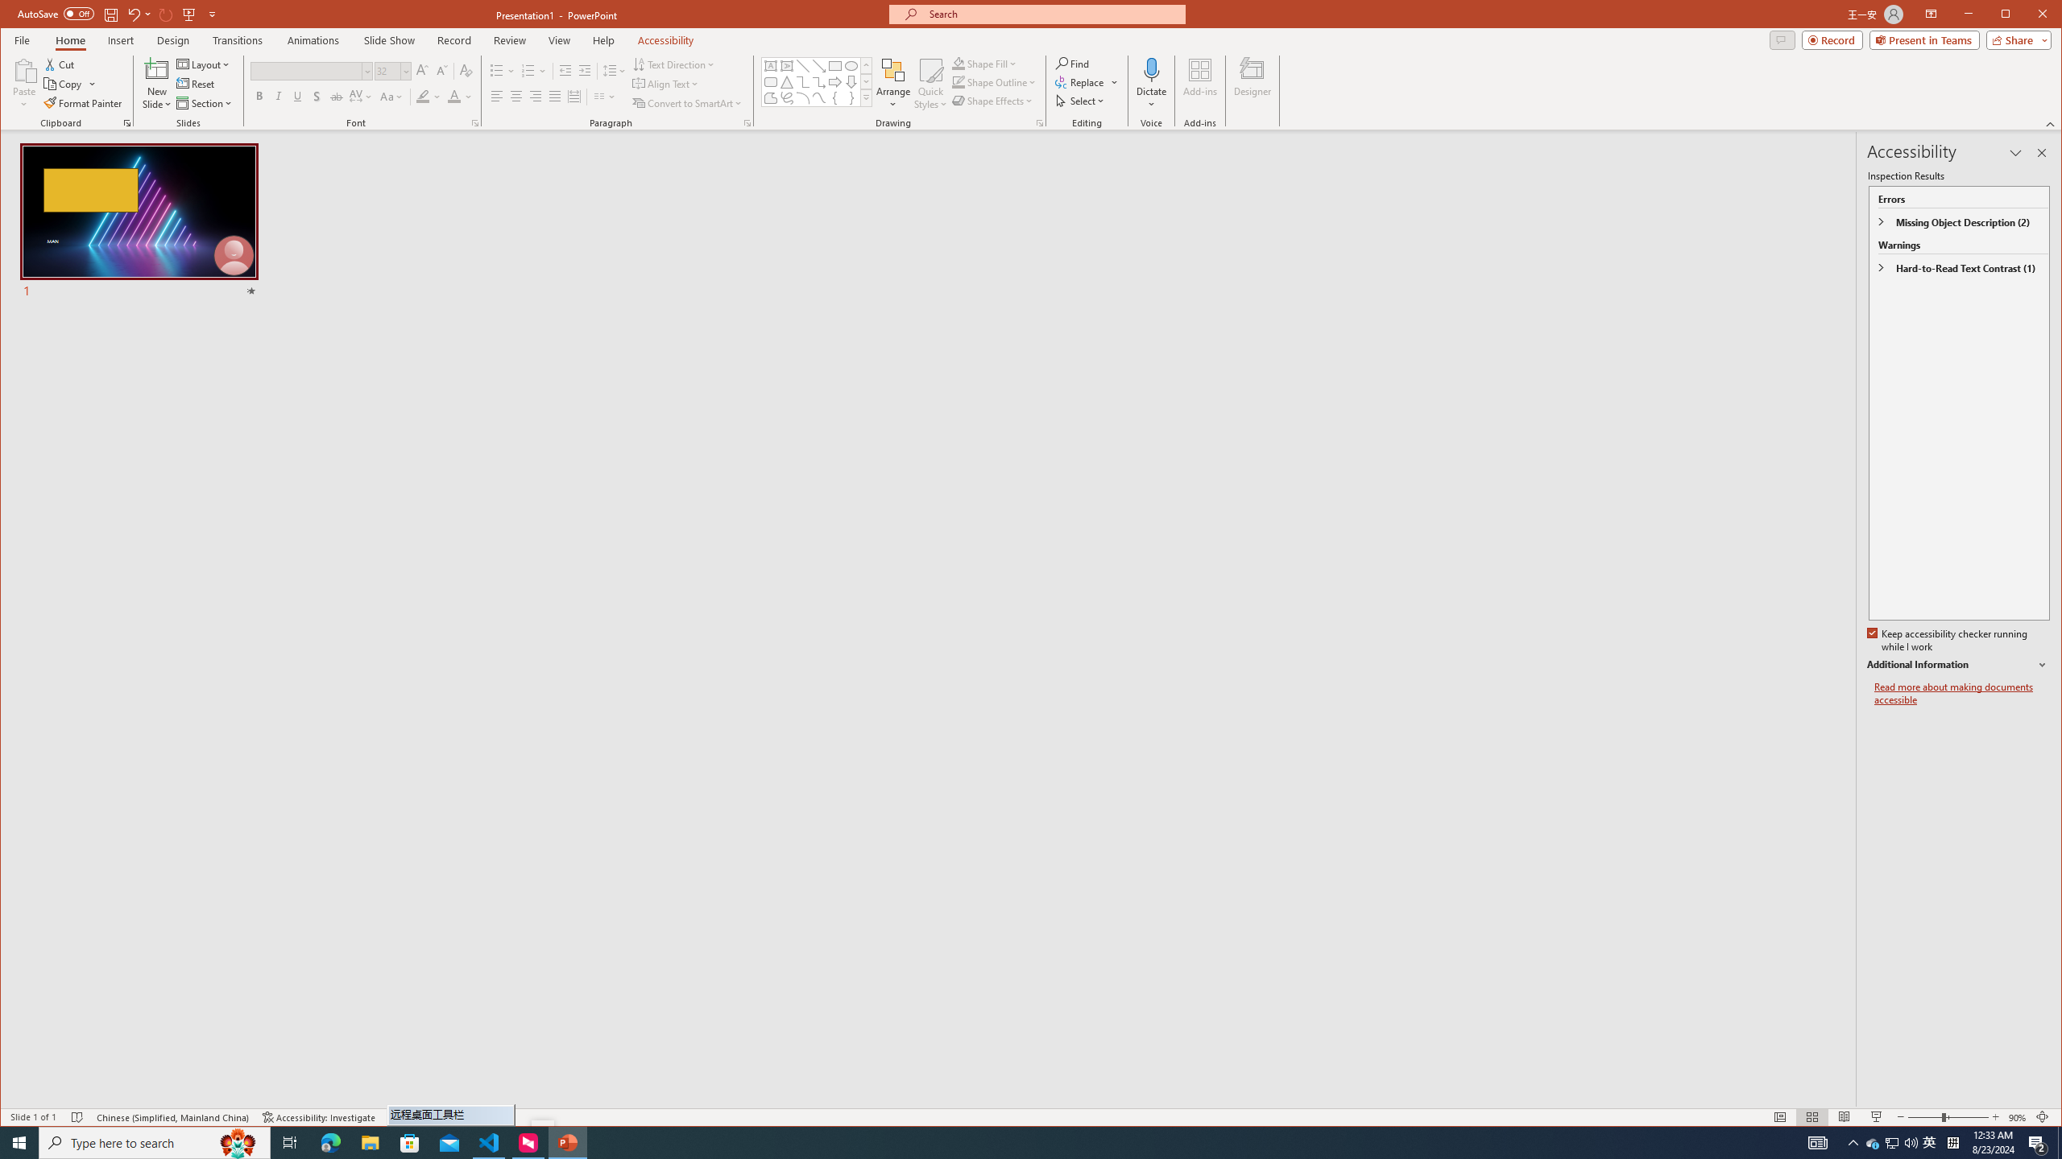 This screenshot has width=2062, height=1159. Describe the element at coordinates (337, 97) in the screenshot. I see `Strikethrough` at that location.